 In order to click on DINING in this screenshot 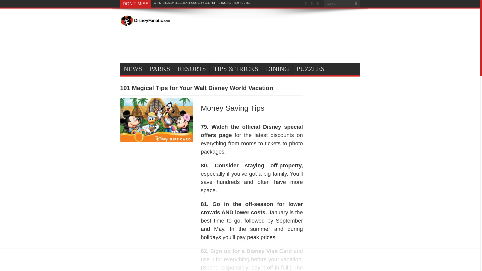, I will do `click(277, 69)`.